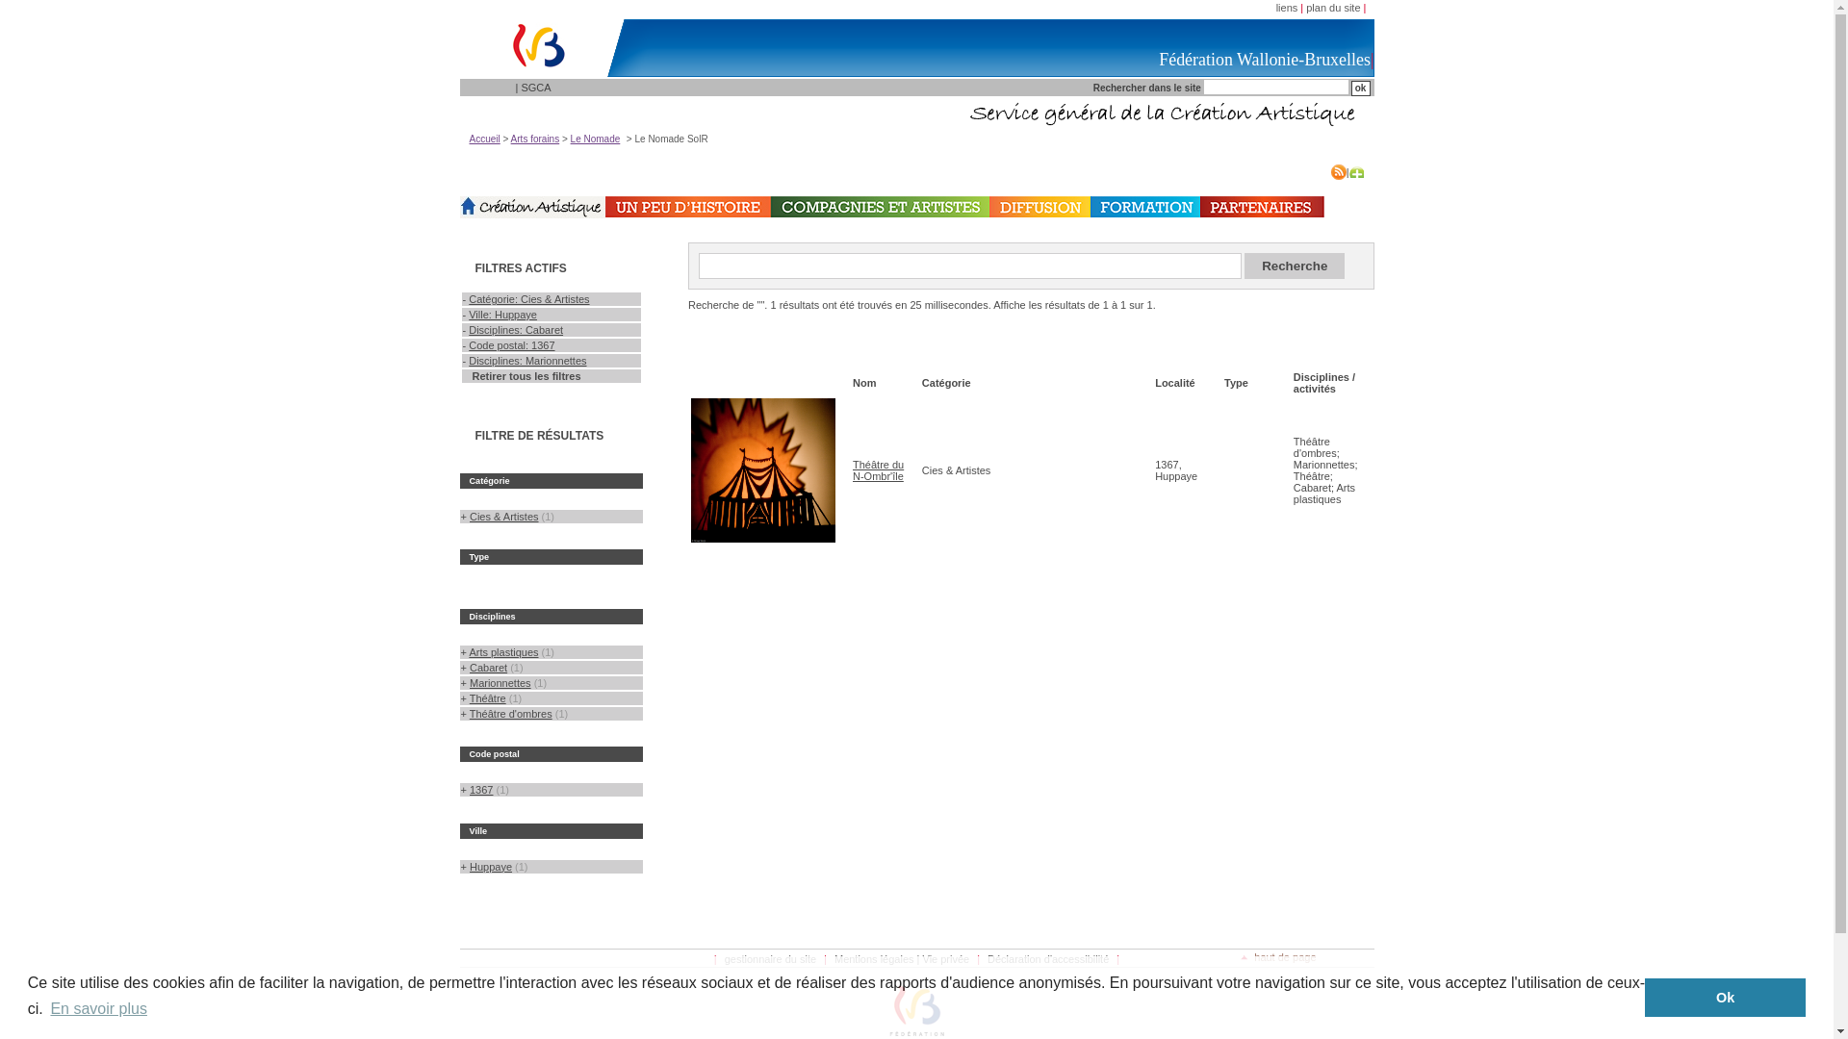 The image size is (1848, 1039). I want to click on plan du site, so click(1333, 8).